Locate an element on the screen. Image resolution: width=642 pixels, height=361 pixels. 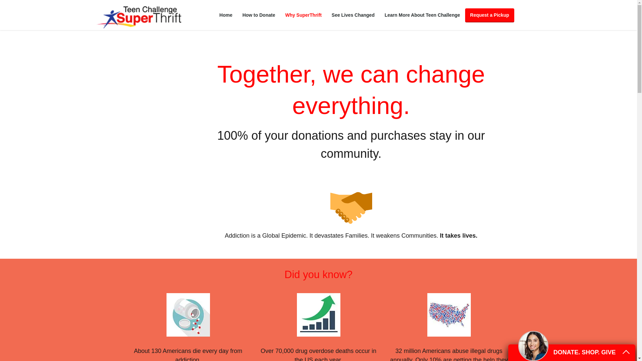
Home is located at coordinates (226, 15).